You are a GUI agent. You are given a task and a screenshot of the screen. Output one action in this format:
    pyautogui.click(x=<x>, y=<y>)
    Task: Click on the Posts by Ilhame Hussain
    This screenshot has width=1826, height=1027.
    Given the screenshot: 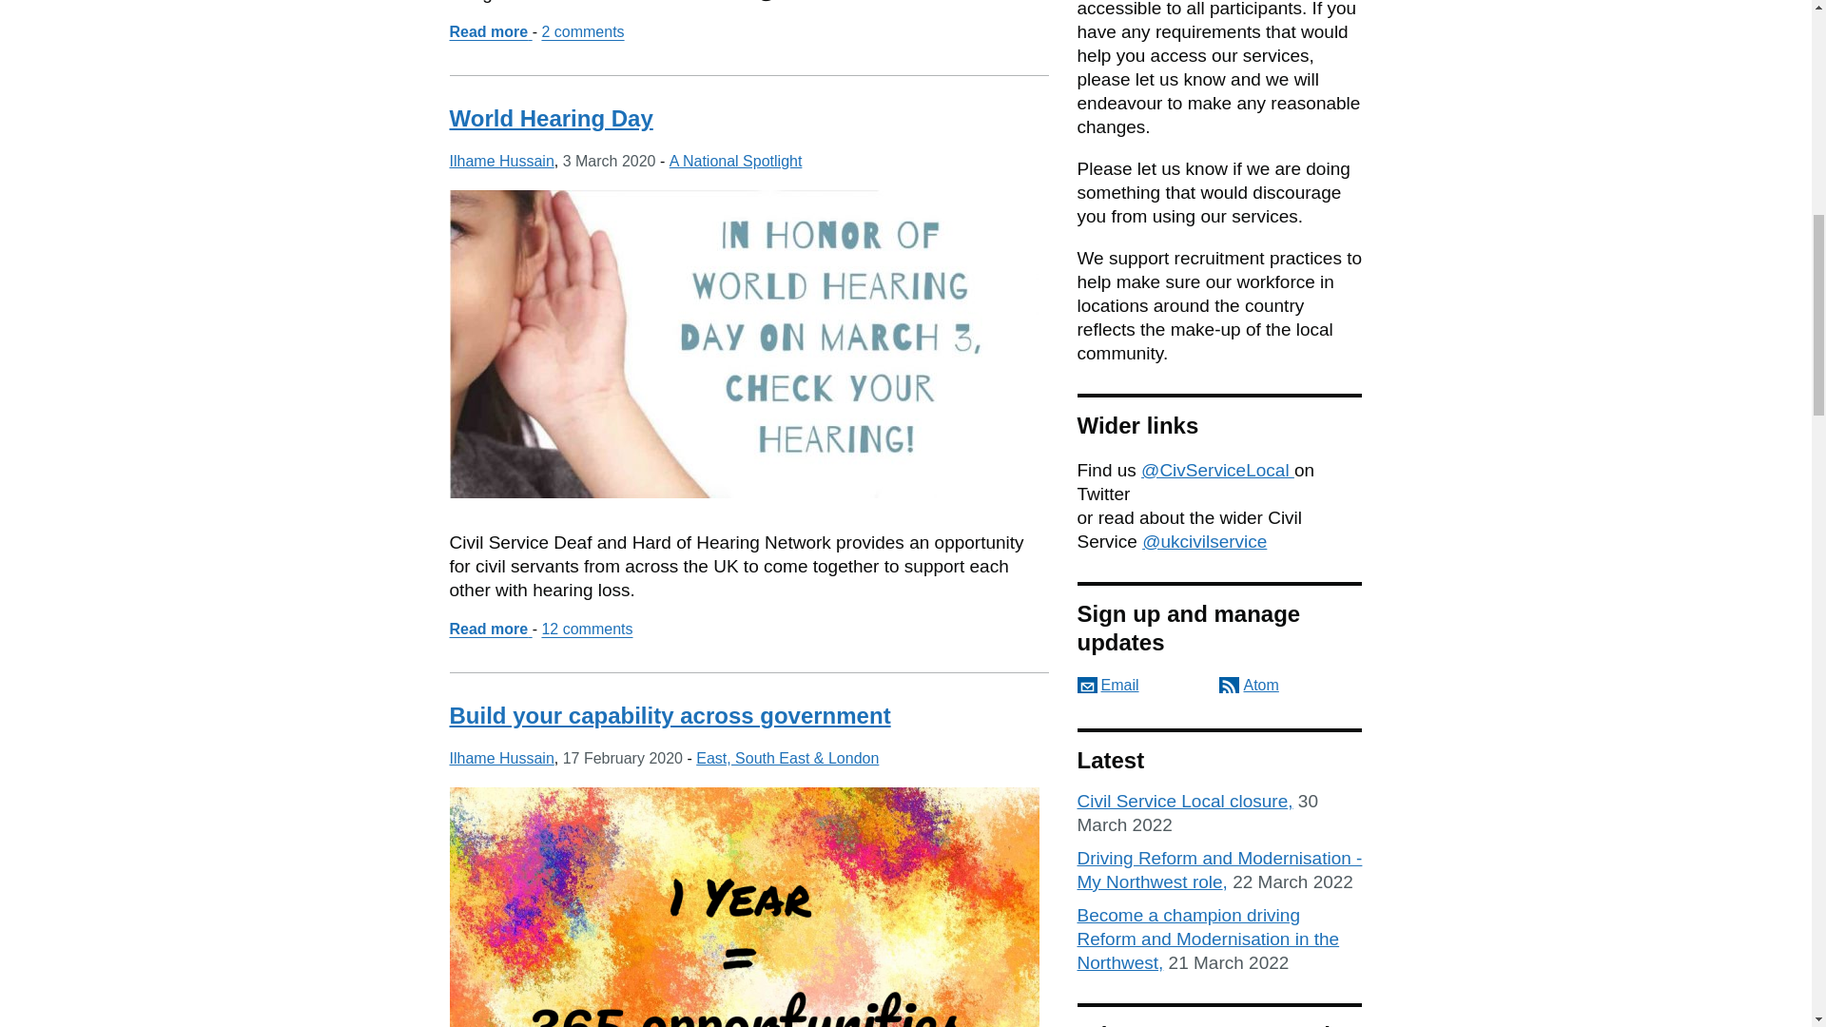 What is the action you would take?
    pyautogui.click(x=550, y=118)
    